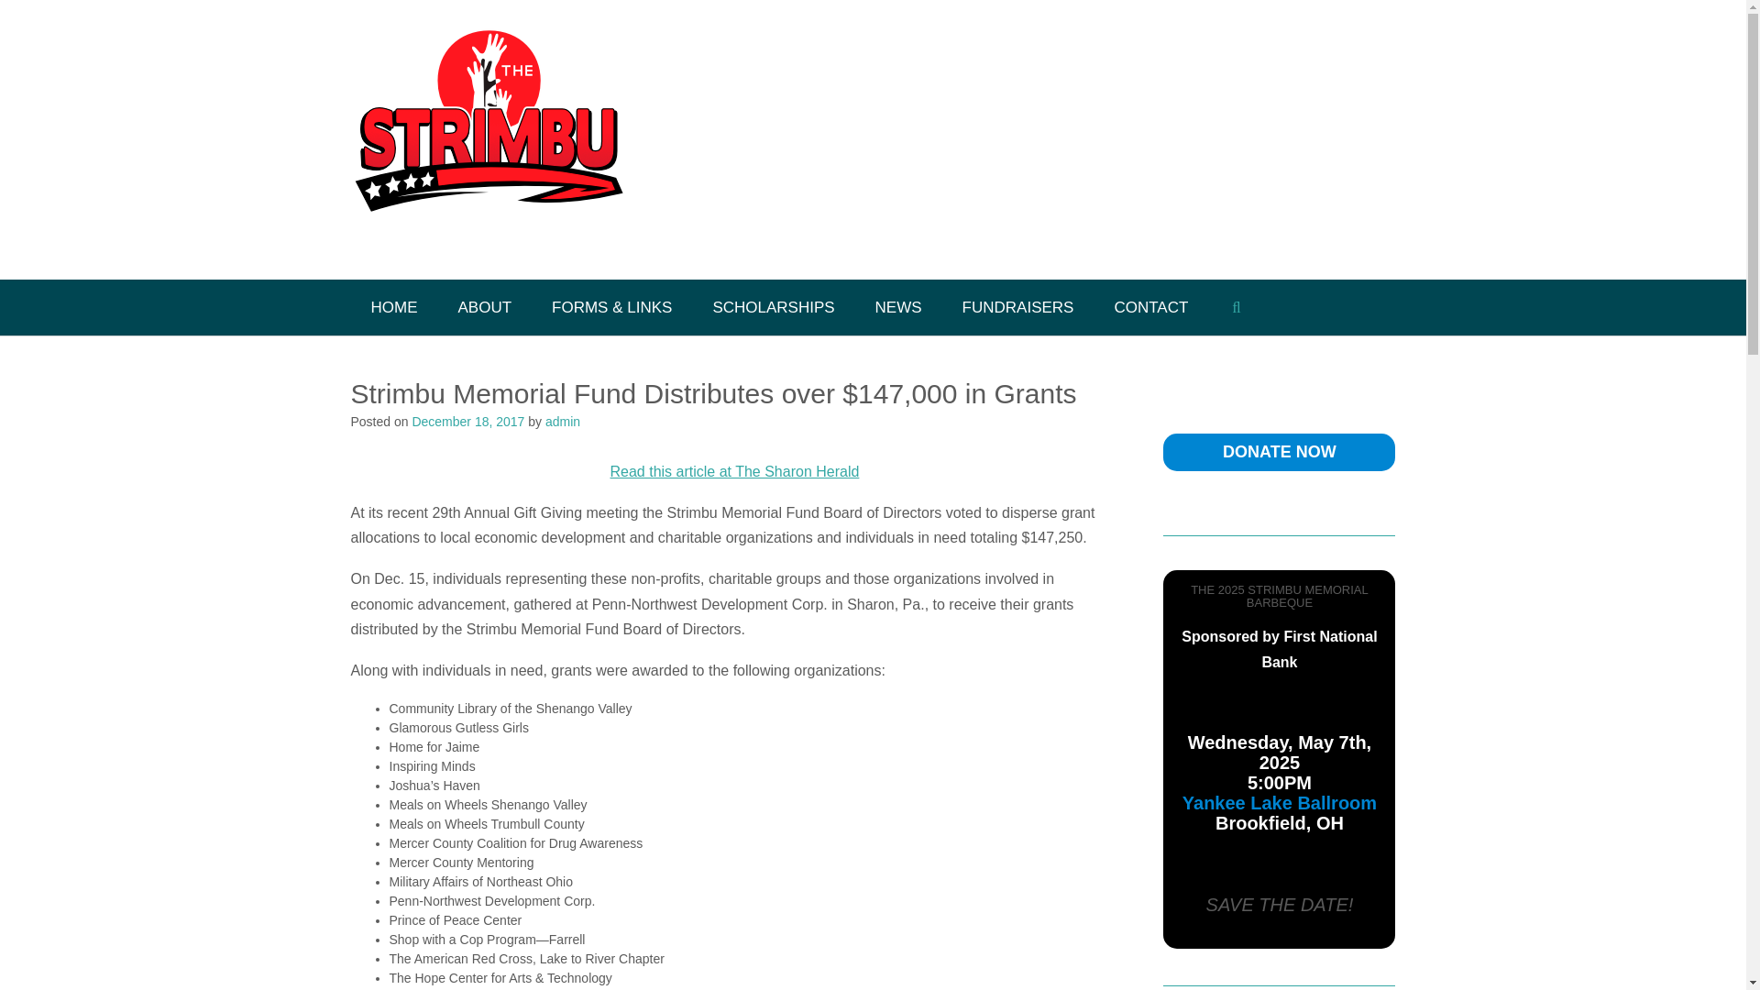 This screenshot has width=1760, height=990. Describe the element at coordinates (1149, 307) in the screenshot. I see `CONTACT` at that location.